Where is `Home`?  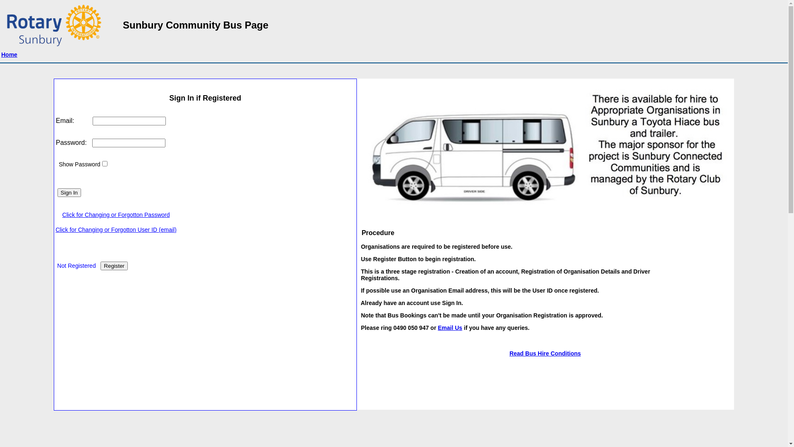 Home is located at coordinates (9, 55).